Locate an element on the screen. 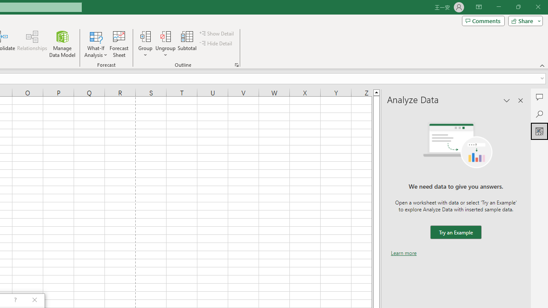  Share is located at coordinates (524, 21).